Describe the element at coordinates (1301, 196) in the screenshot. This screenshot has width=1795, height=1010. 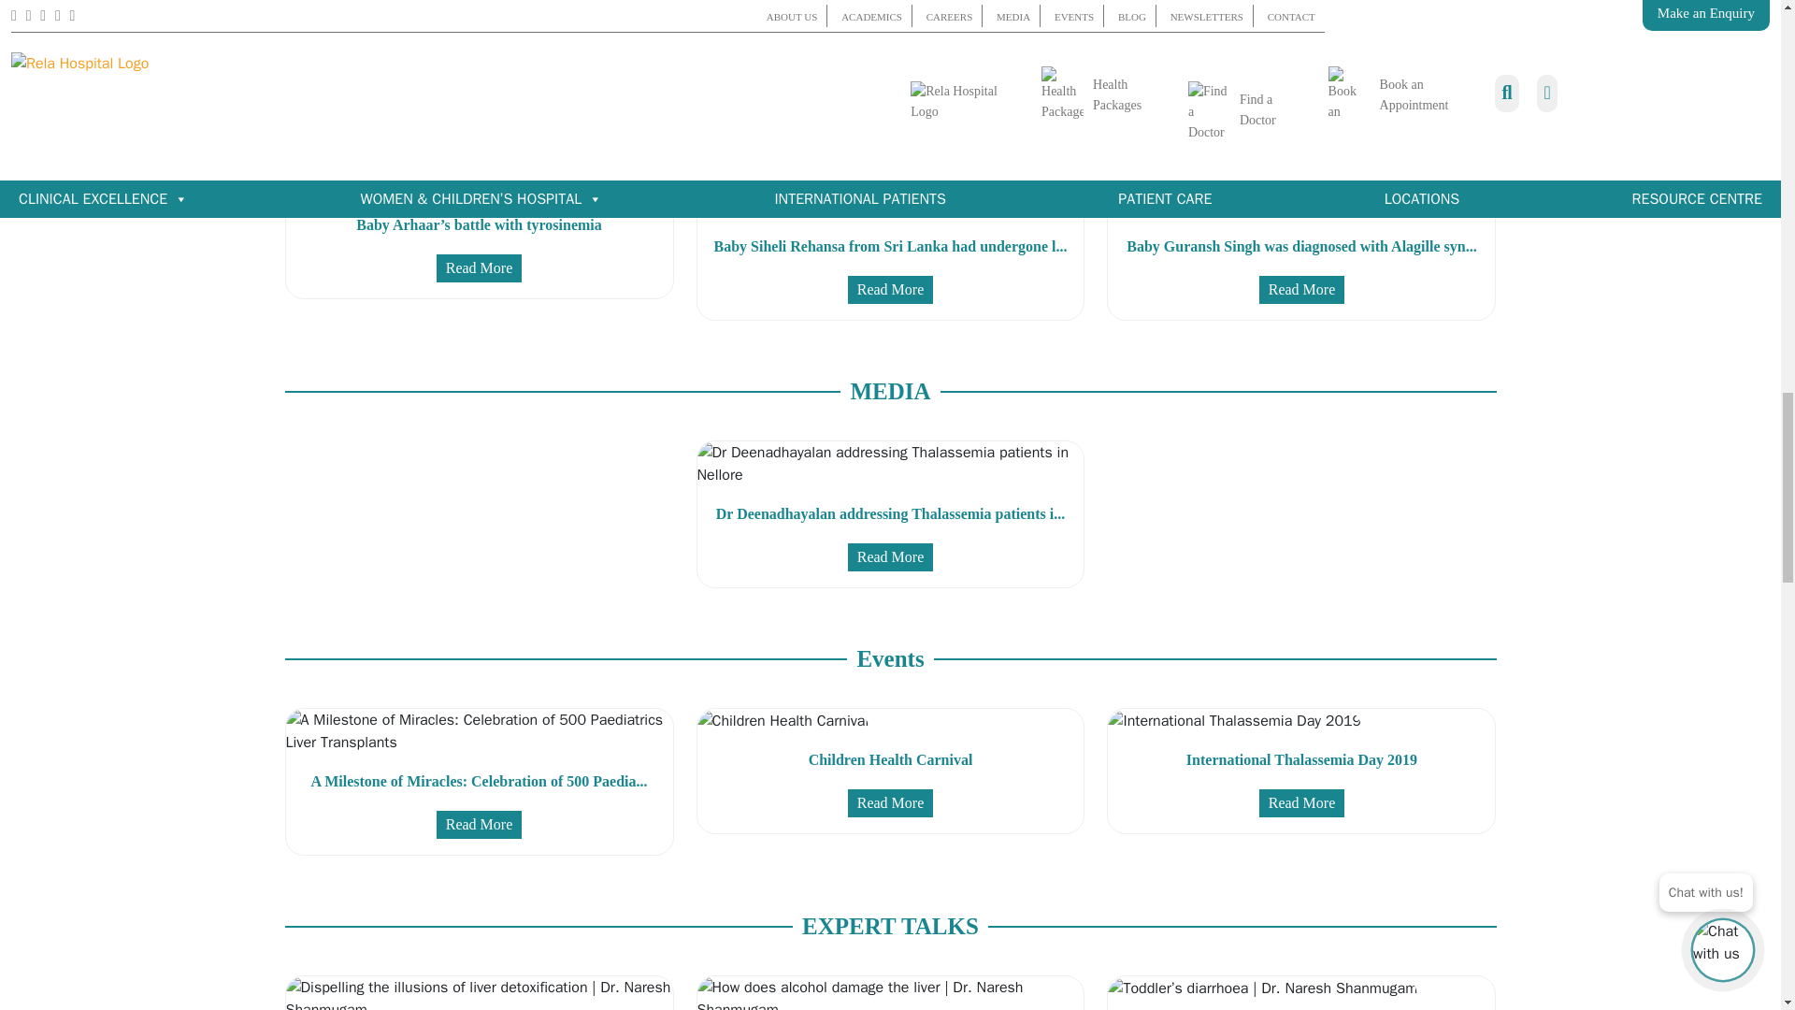
I see `Baby Guransh Singh was diagnosed with Alagille syndrome` at that location.